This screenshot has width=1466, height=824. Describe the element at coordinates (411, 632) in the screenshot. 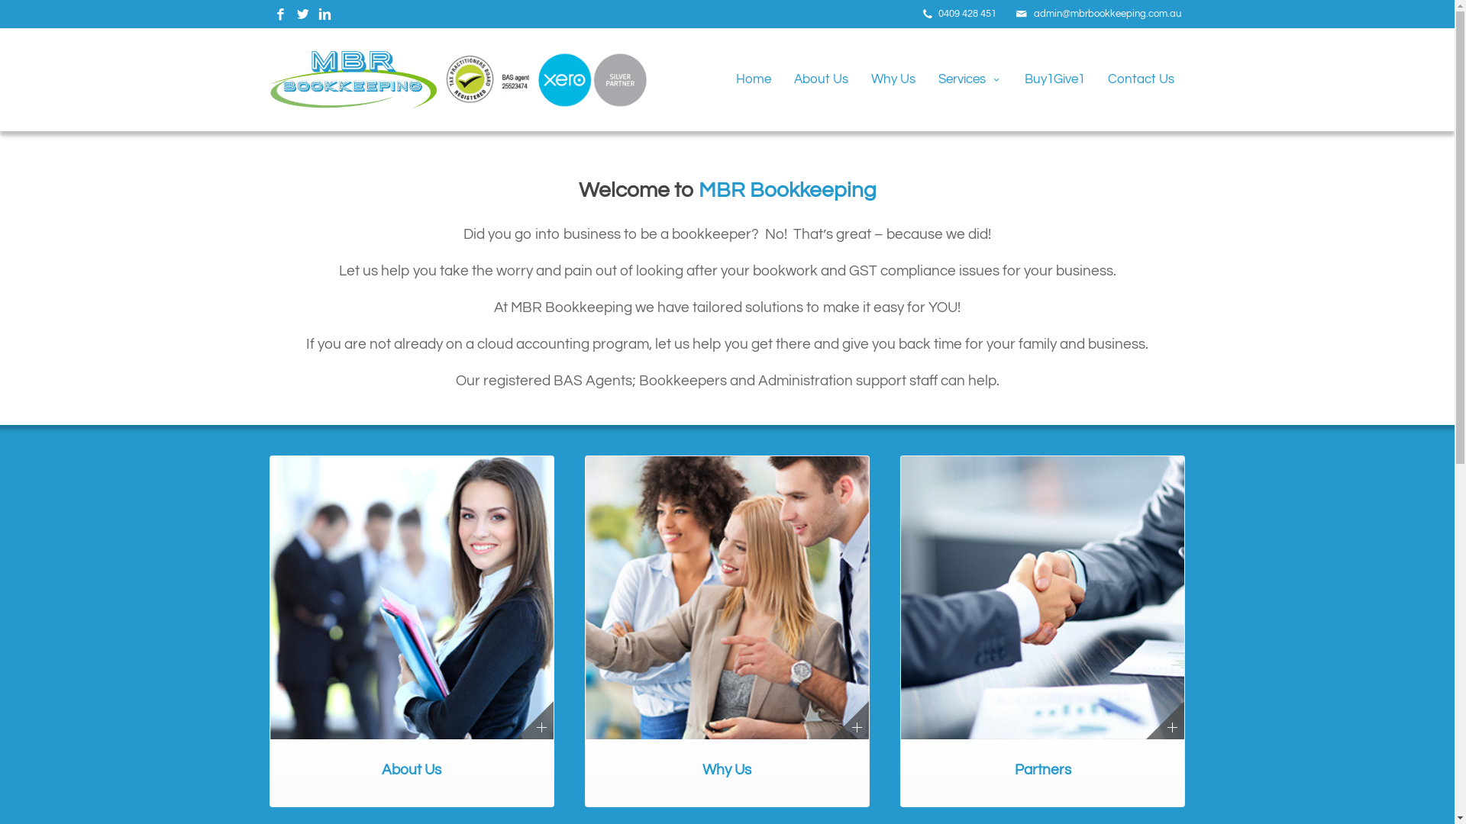

I see `About Us` at that location.